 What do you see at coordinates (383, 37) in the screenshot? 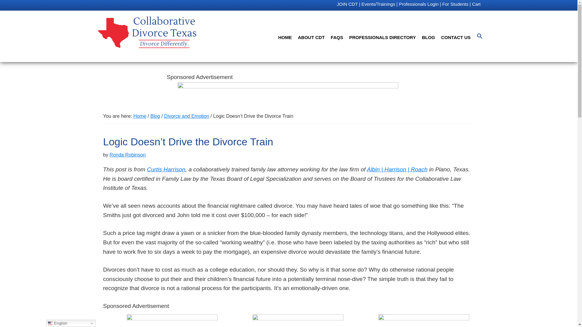
I see `PROFESSIONALS DIRECTORY` at bounding box center [383, 37].